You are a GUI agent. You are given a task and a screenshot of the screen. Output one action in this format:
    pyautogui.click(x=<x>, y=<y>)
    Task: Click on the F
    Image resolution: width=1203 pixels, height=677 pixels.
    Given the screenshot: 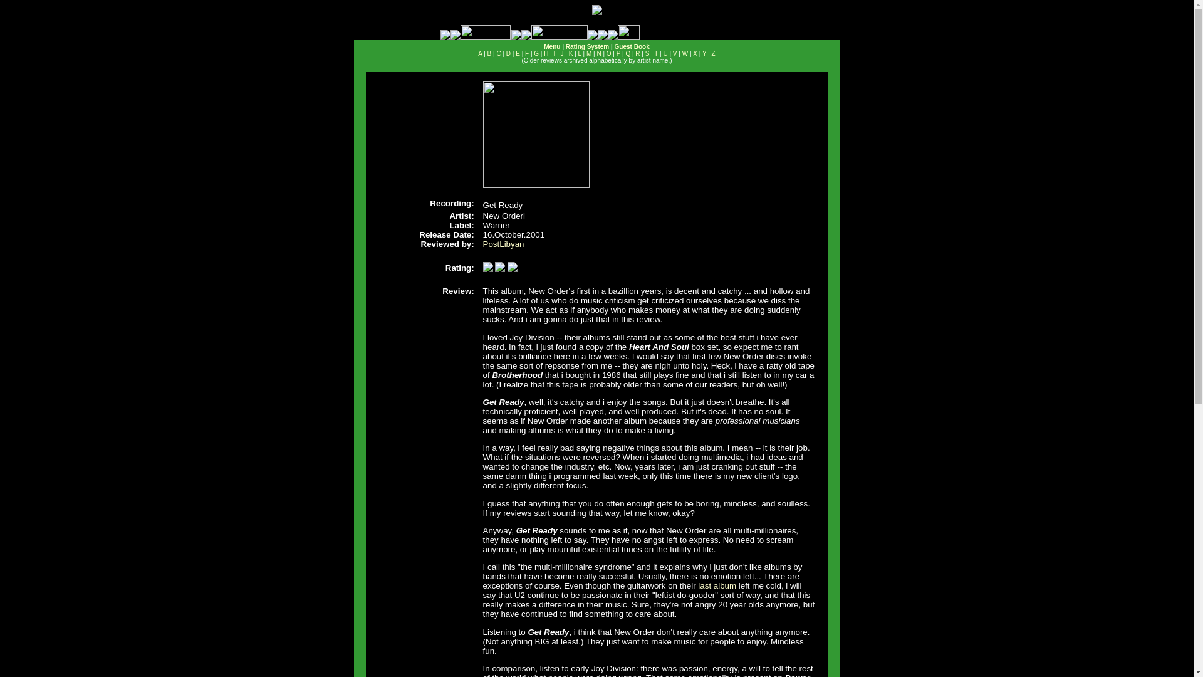 What is the action you would take?
    pyautogui.click(x=526, y=53)
    